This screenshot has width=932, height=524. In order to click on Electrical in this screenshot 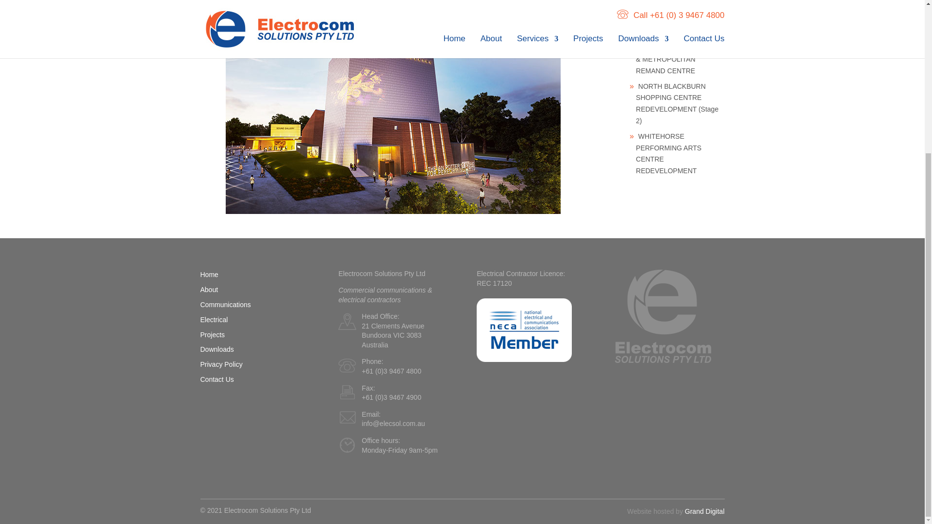, I will do `click(214, 320)`.